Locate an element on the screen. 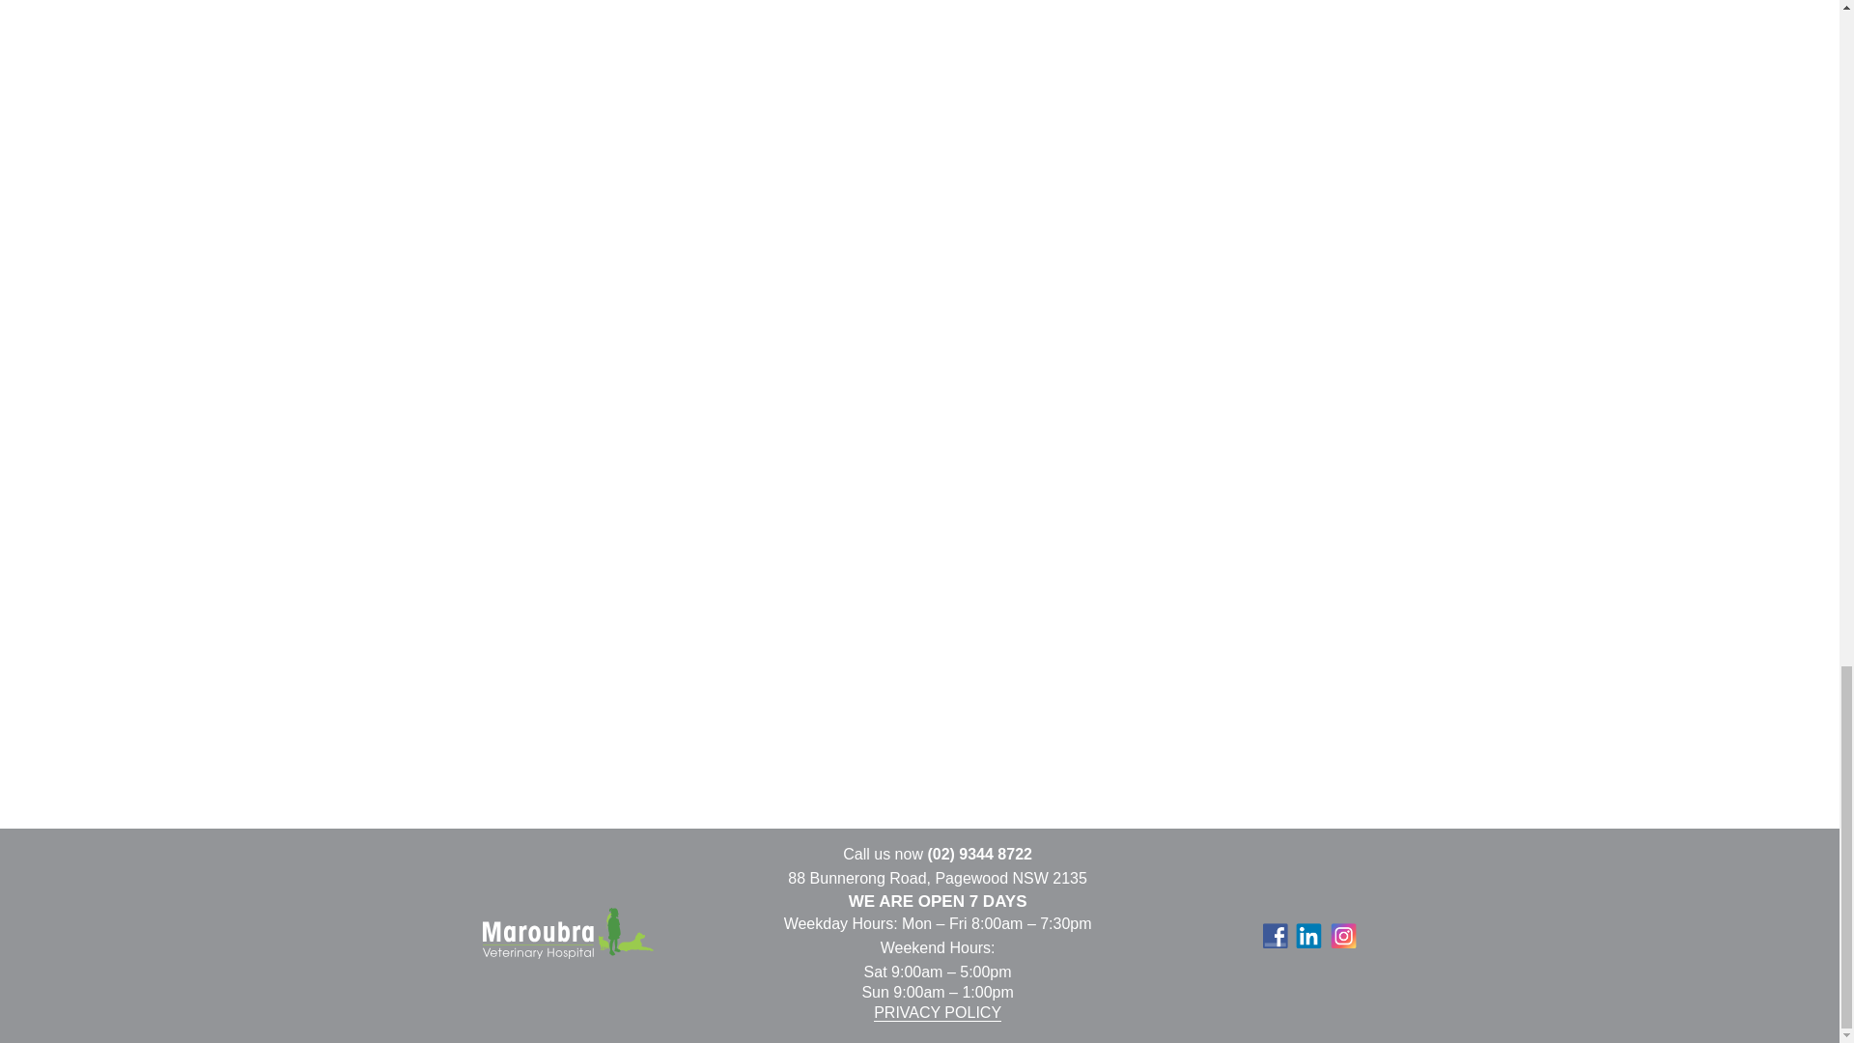  PRIVACY POLICY is located at coordinates (937, 1013).